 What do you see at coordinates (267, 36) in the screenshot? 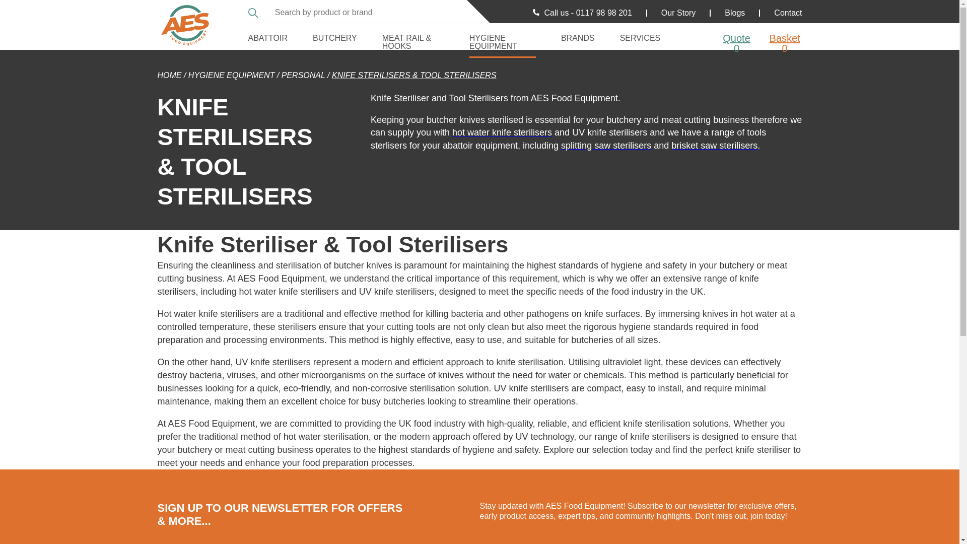
I see `ABATTOIR` at bounding box center [267, 36].